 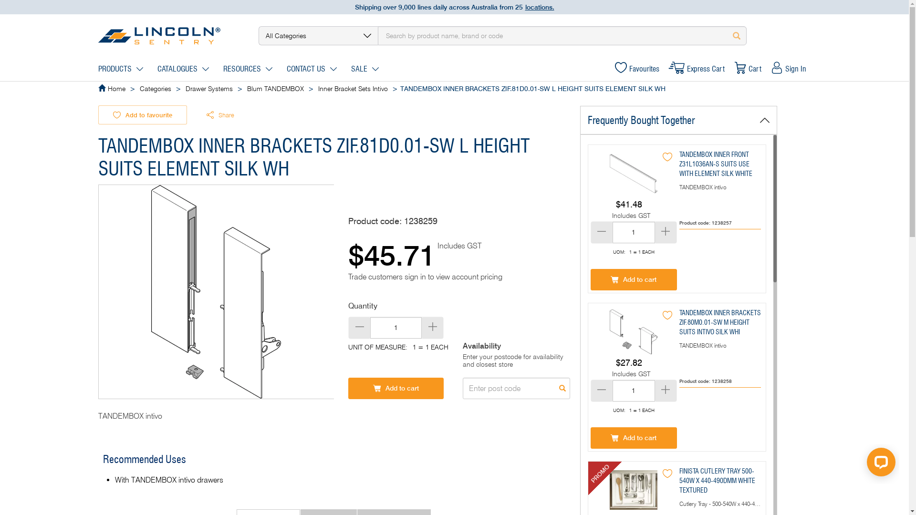 I want to click on All Categories, so click(x=318, y=36).